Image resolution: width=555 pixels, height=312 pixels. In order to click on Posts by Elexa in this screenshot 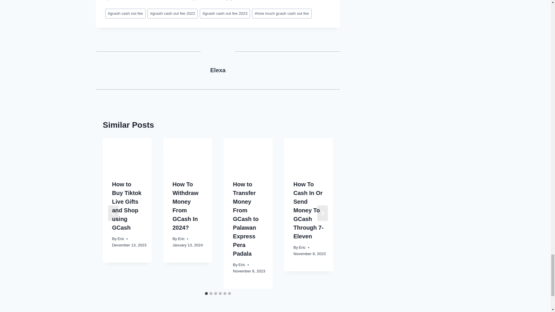, I will do `click(218, 70)`.